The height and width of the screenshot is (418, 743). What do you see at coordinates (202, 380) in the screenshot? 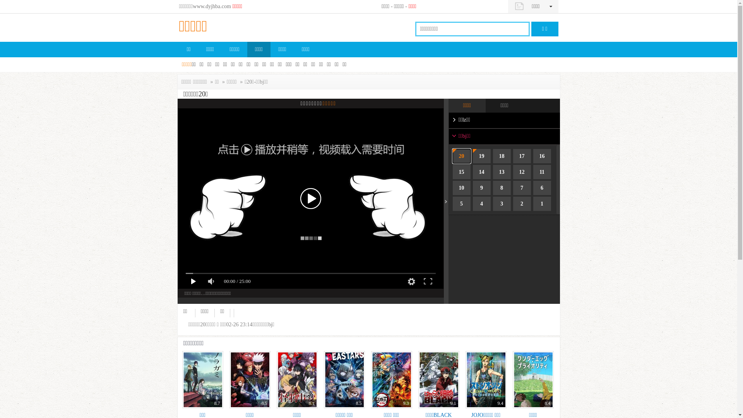
I see `8.7` at bounding box center [202, 380].